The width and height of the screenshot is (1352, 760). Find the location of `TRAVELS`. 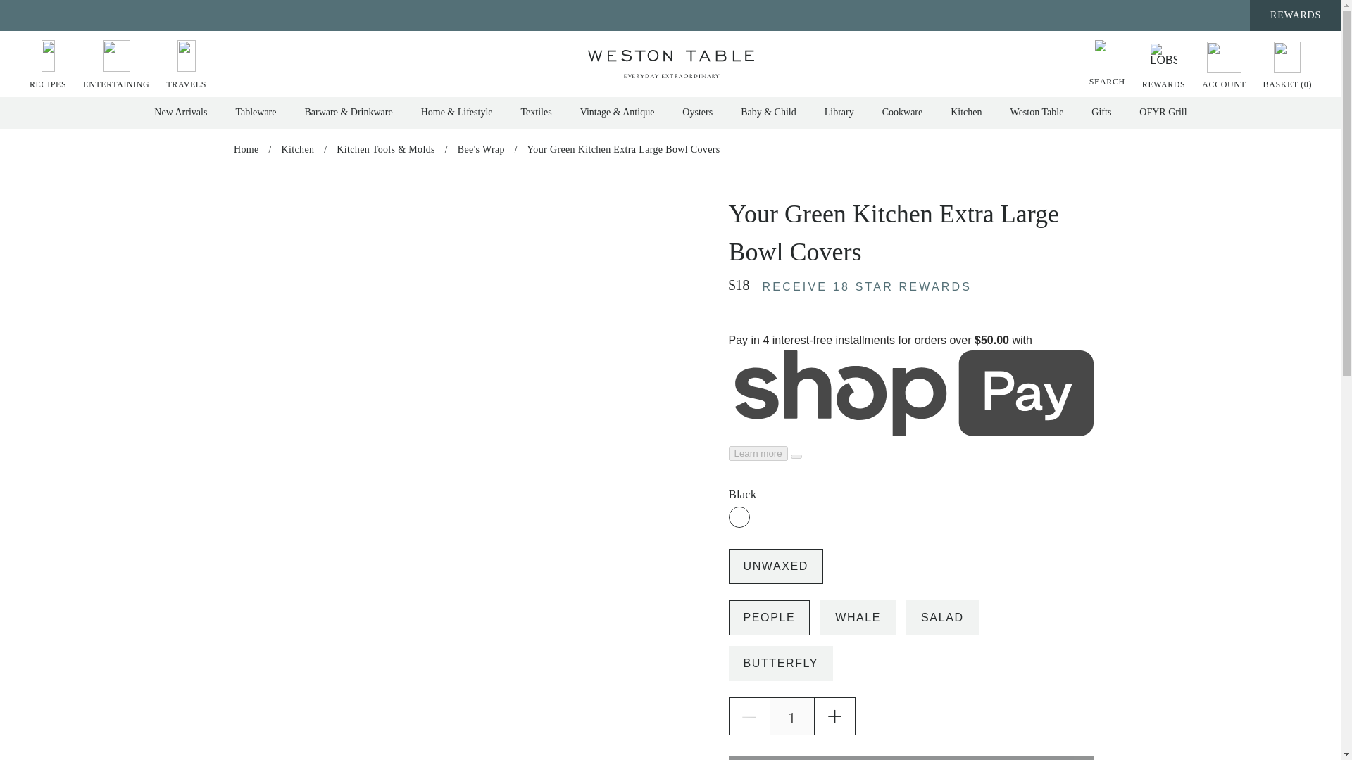

TRAVELS is located at coordinates (186, 65).